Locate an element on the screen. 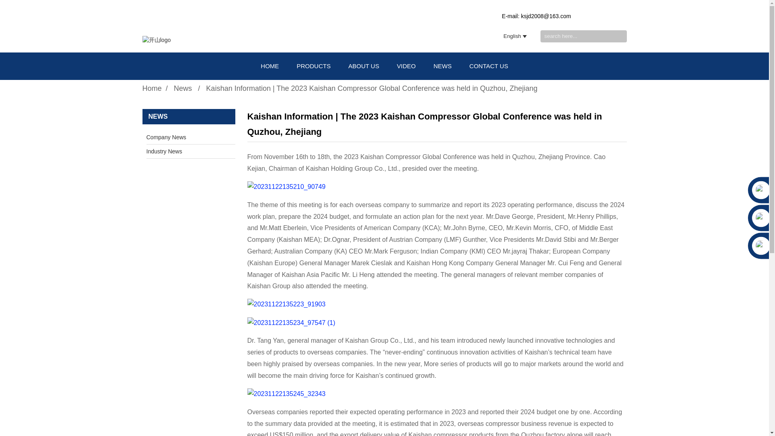  ABOUT US is located at coordinates (363, 66).